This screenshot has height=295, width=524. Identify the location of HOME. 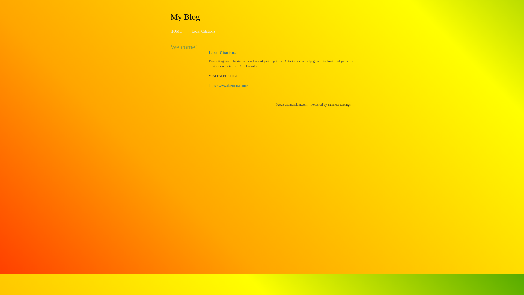
(176, 31).